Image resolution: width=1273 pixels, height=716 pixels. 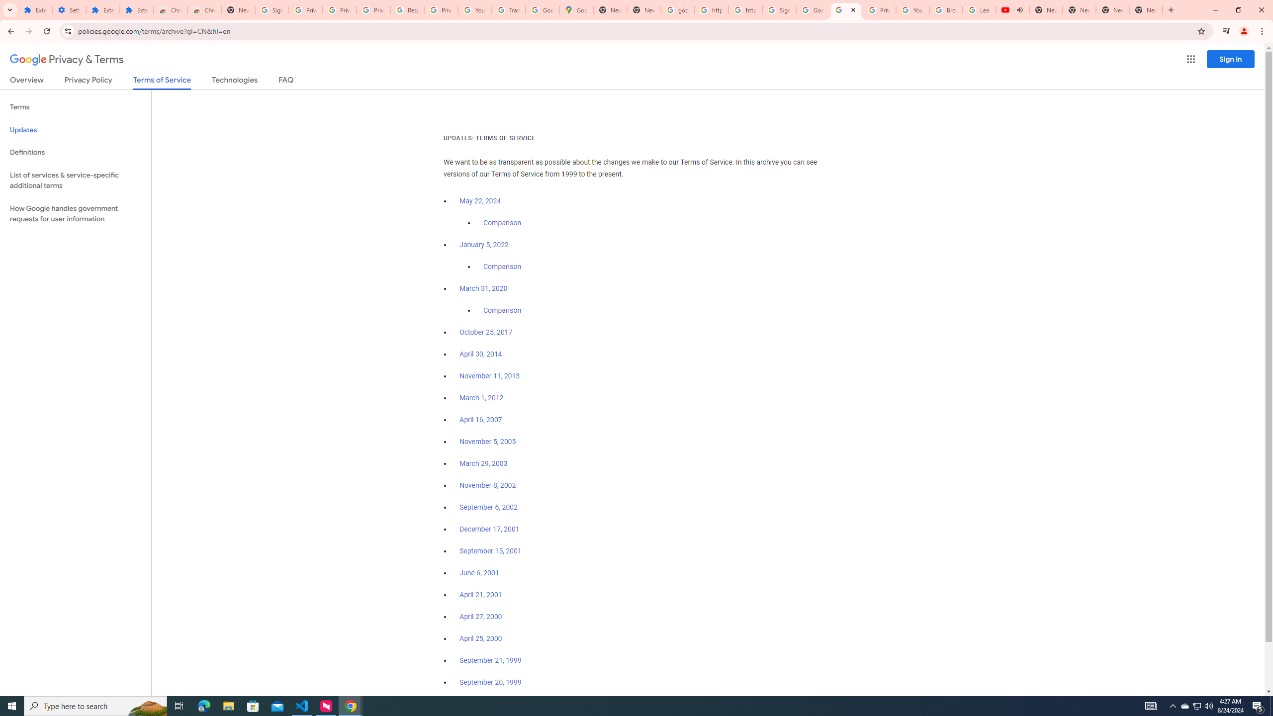 What do you see at coordinates (69, 10) in the screenshot?
I see `Settings` at bounding box center [69, 10].